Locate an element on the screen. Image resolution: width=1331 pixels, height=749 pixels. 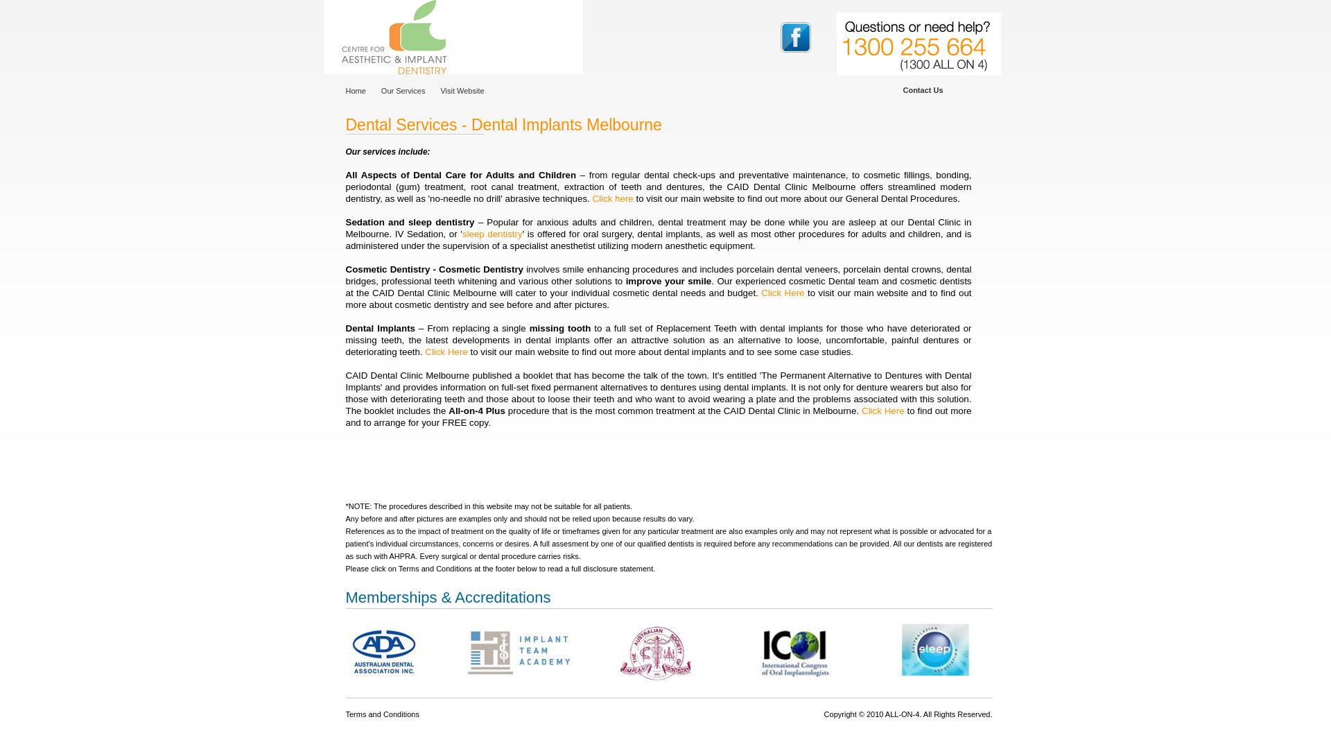
Click Here is located at coordinates (883, 411).